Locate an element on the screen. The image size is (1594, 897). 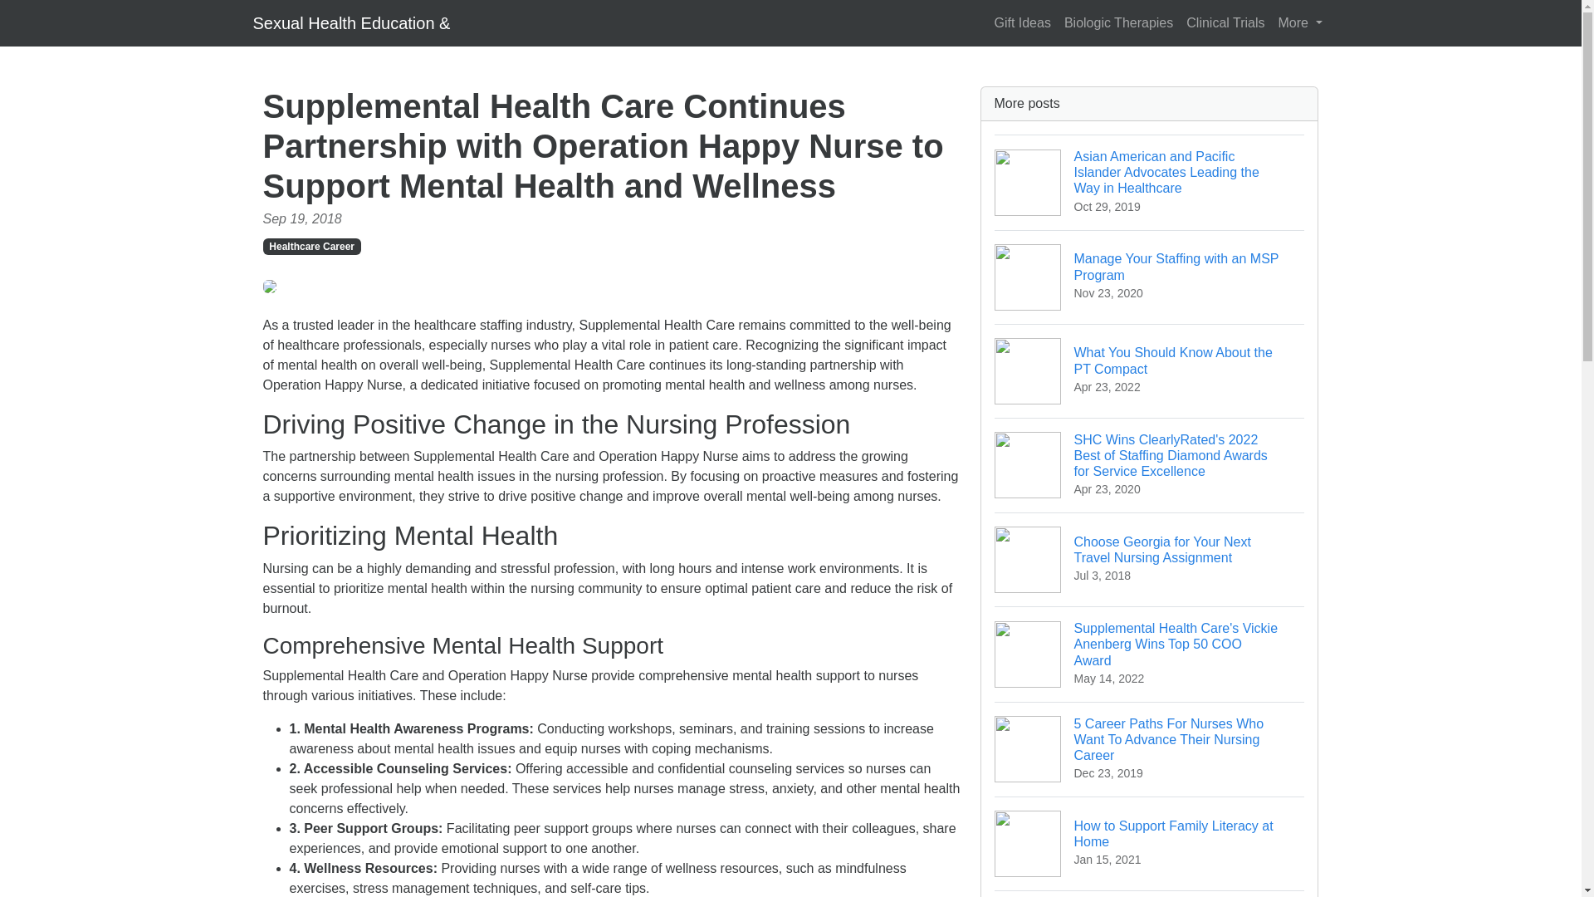
Gift Ideas is located at coordinates (1150, 844).